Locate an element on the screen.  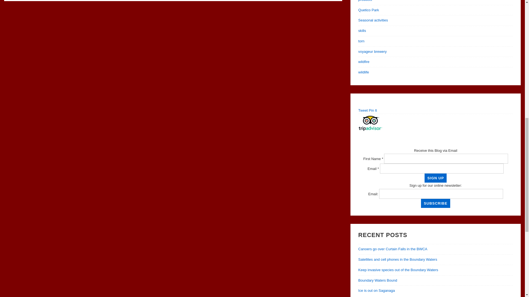
products is located at coordinates (365, 1).